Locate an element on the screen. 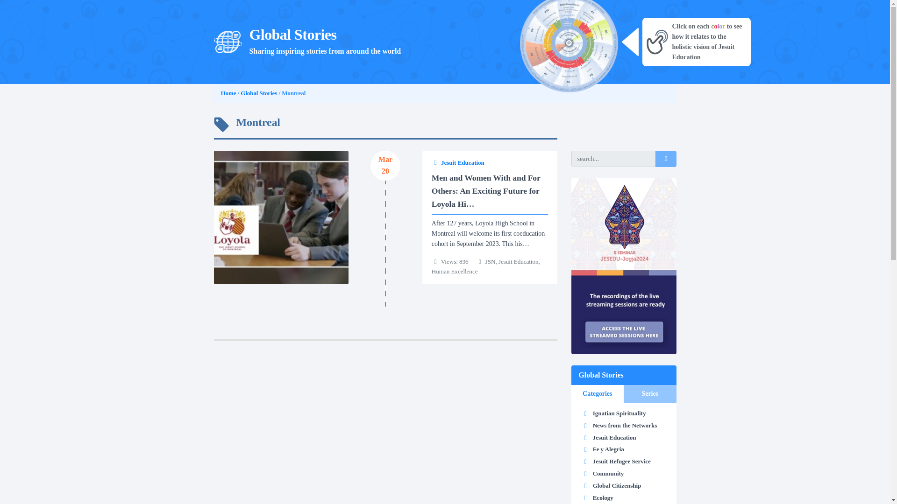  Human Excellence is located at coordinates (455, 271).